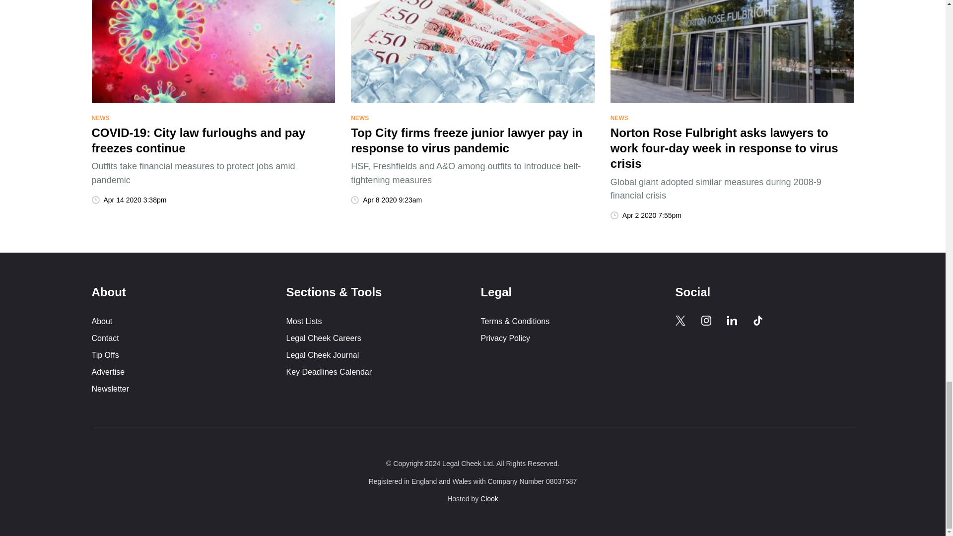  What do you see at coordinates (680, 321) in the screenshot?
I see `Legal Cheek Twitter` at bounding box center [680, 321].